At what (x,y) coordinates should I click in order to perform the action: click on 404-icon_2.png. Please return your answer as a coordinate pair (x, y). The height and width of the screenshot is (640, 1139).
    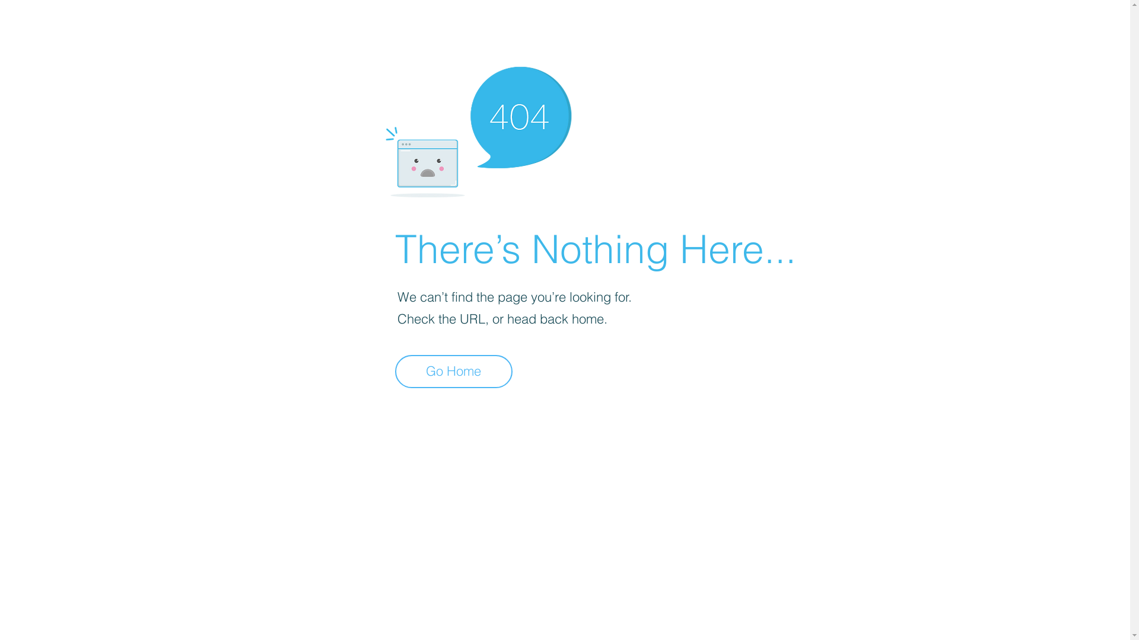
    Looking at the image, I should click on (478, 129).